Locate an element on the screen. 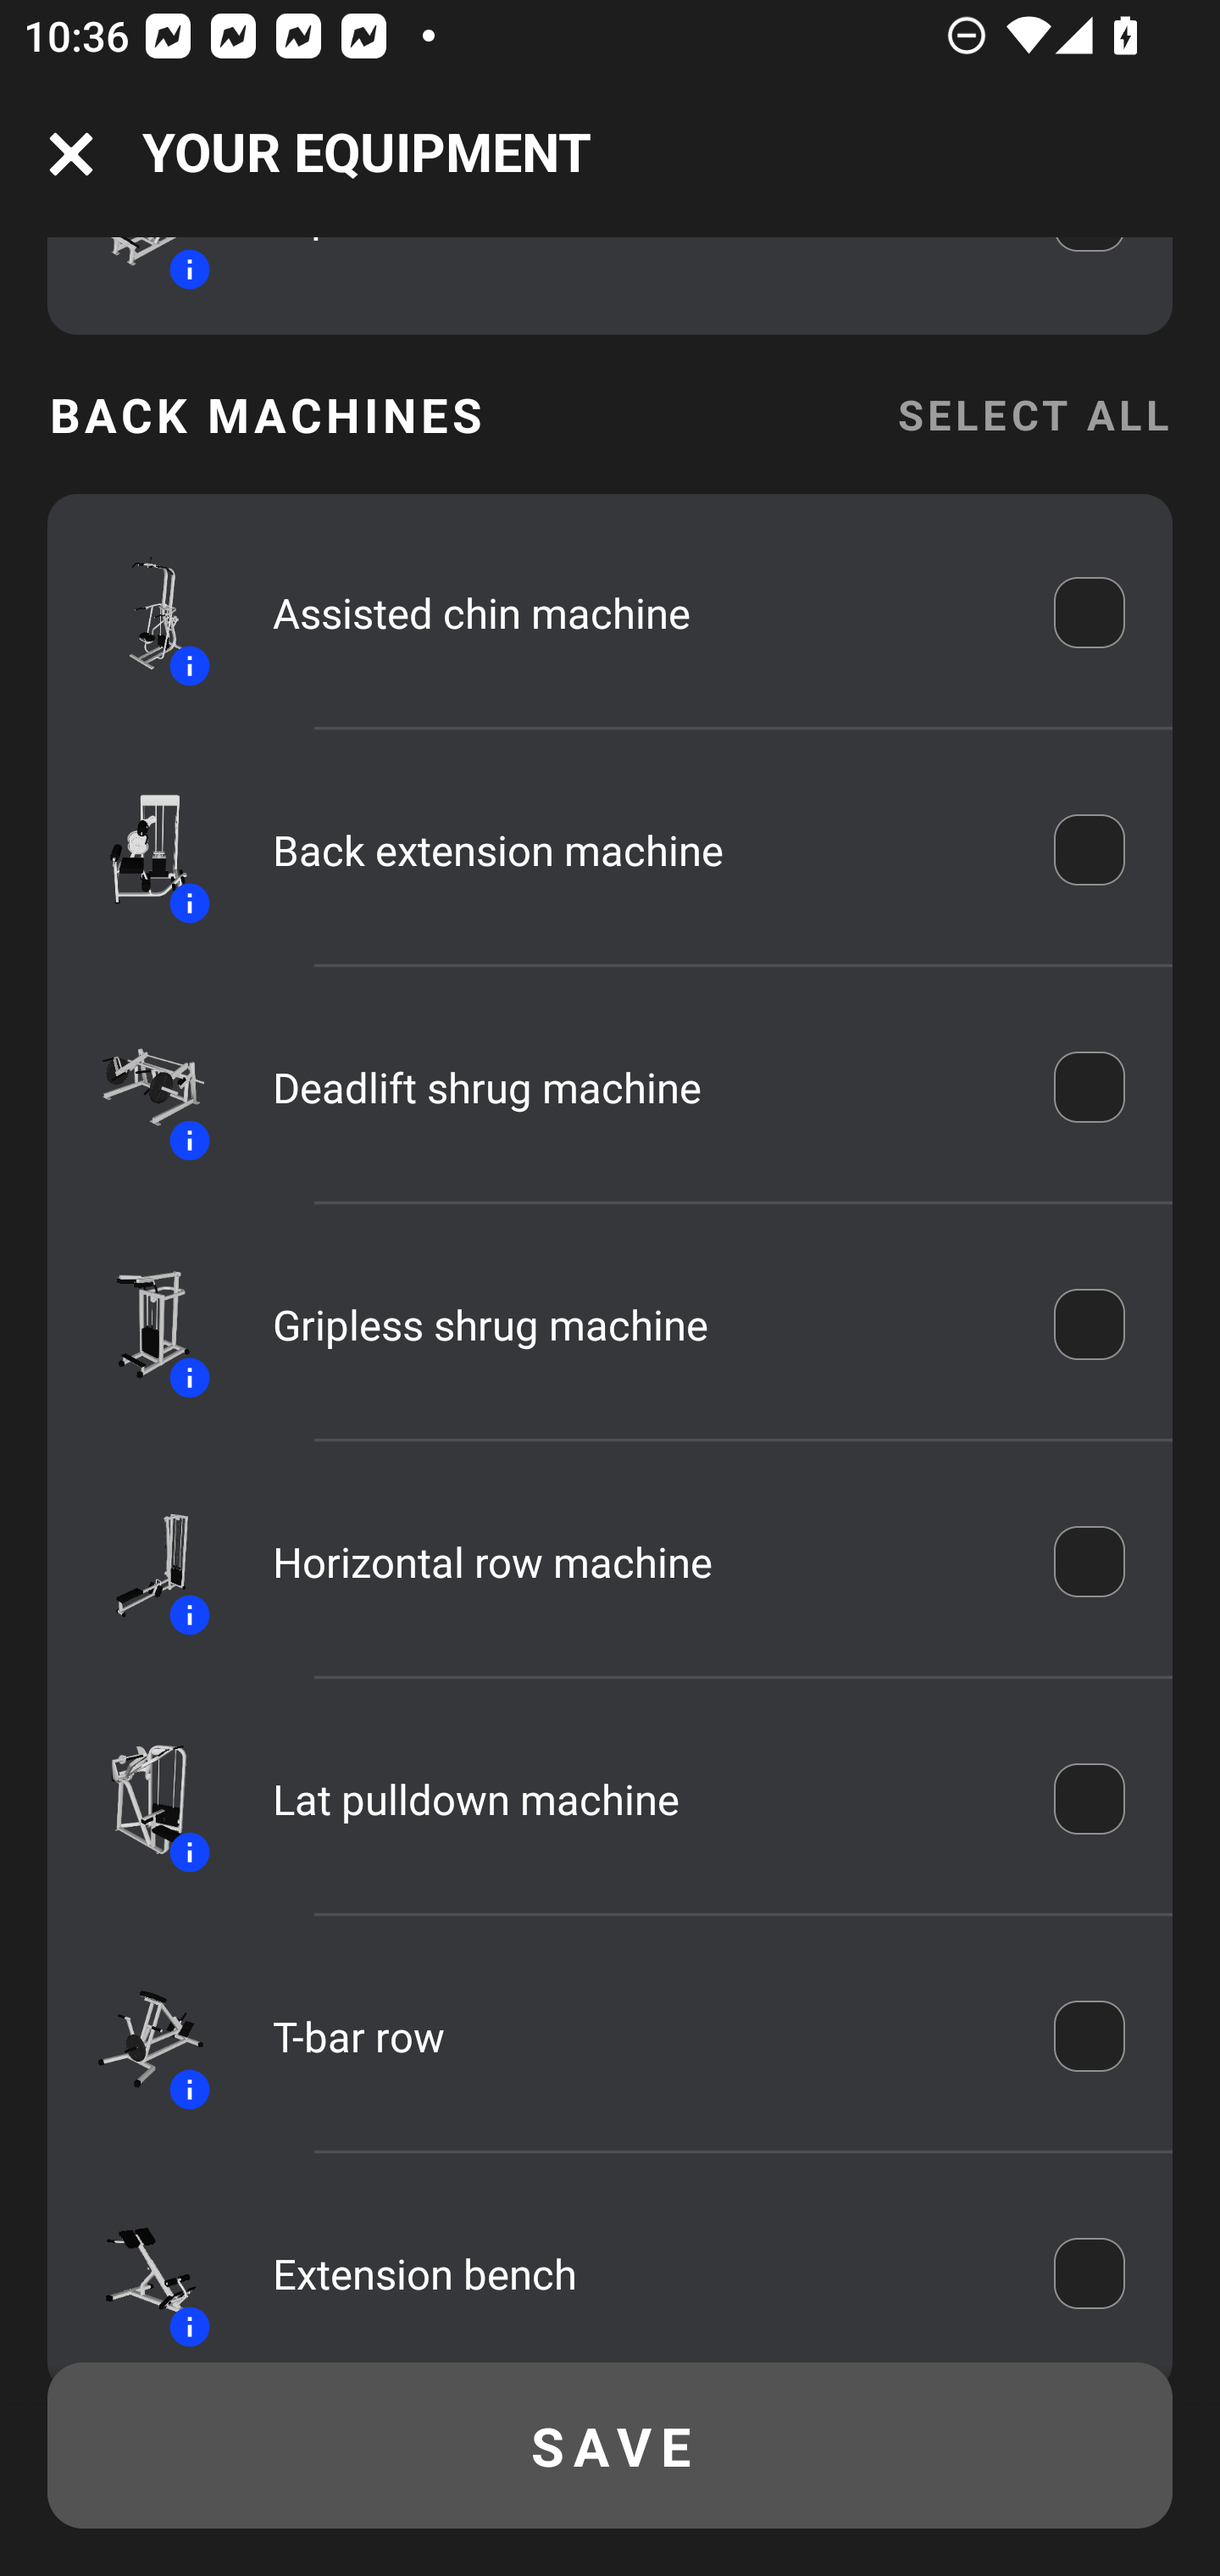 The width and height of the screenshot is (1220, 2576). Back extension machine is located at coordinates (640, 850).